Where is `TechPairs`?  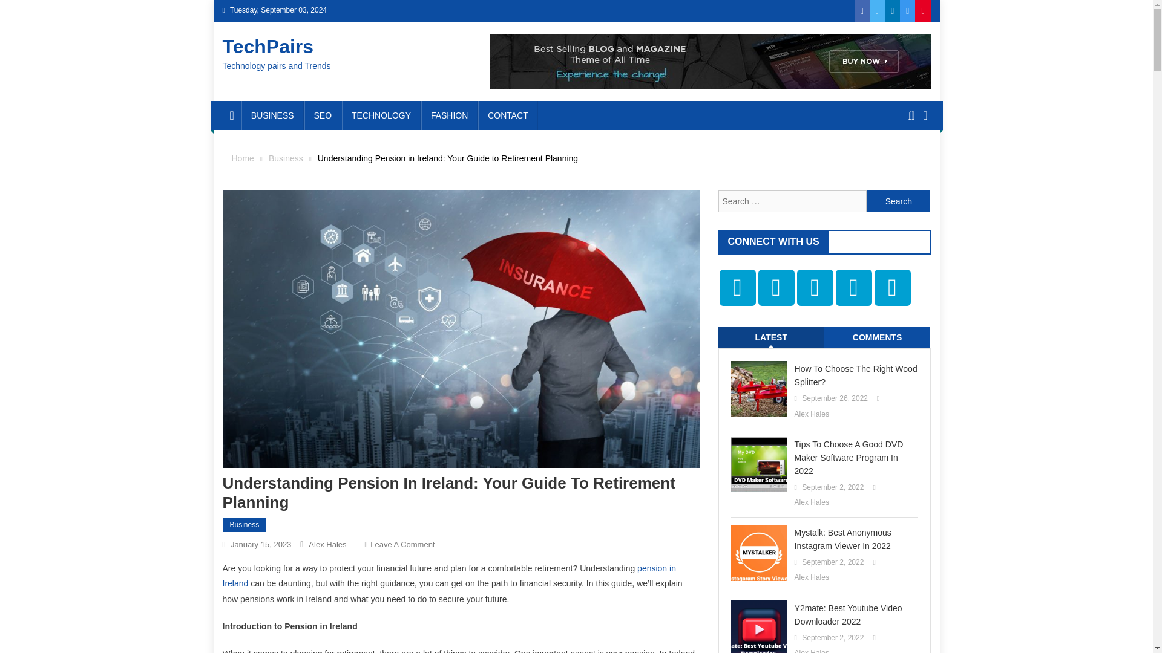 TechPairs is located at coordinates (268, 47).